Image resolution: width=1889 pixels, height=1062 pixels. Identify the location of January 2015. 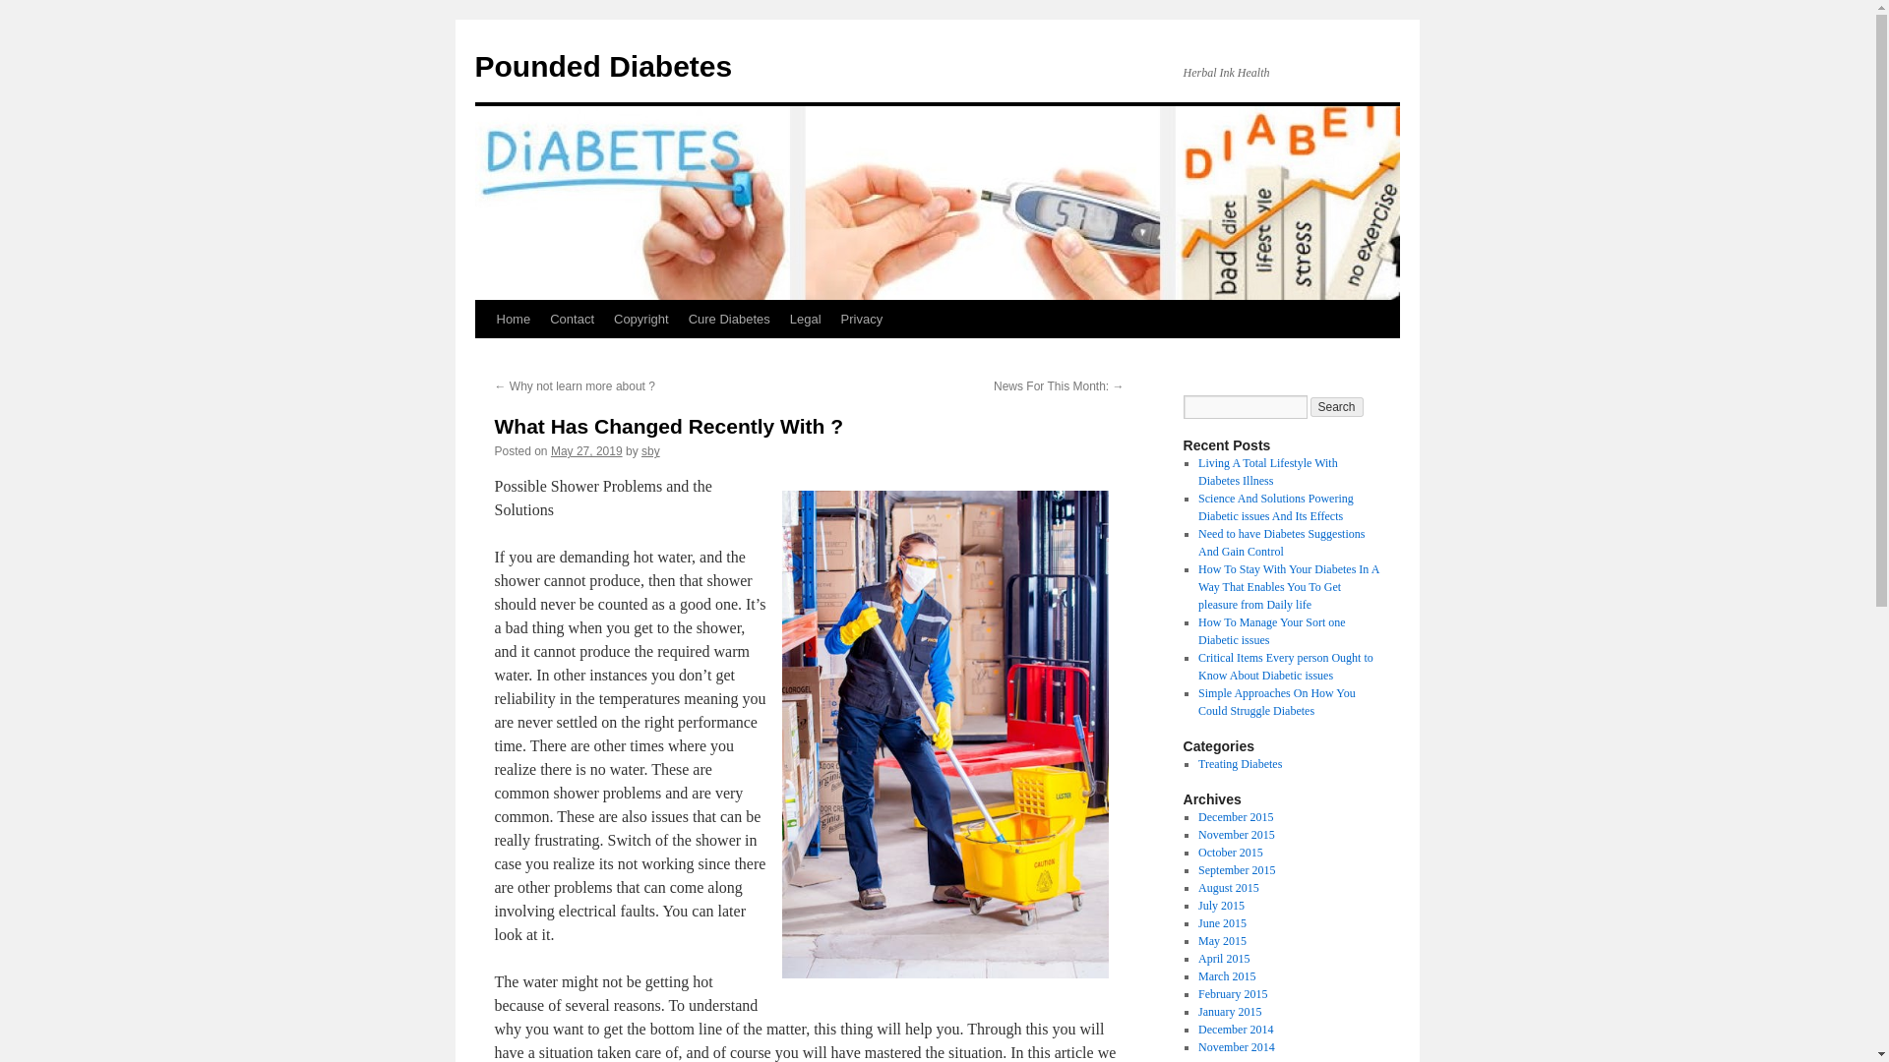
(1230, 1011).